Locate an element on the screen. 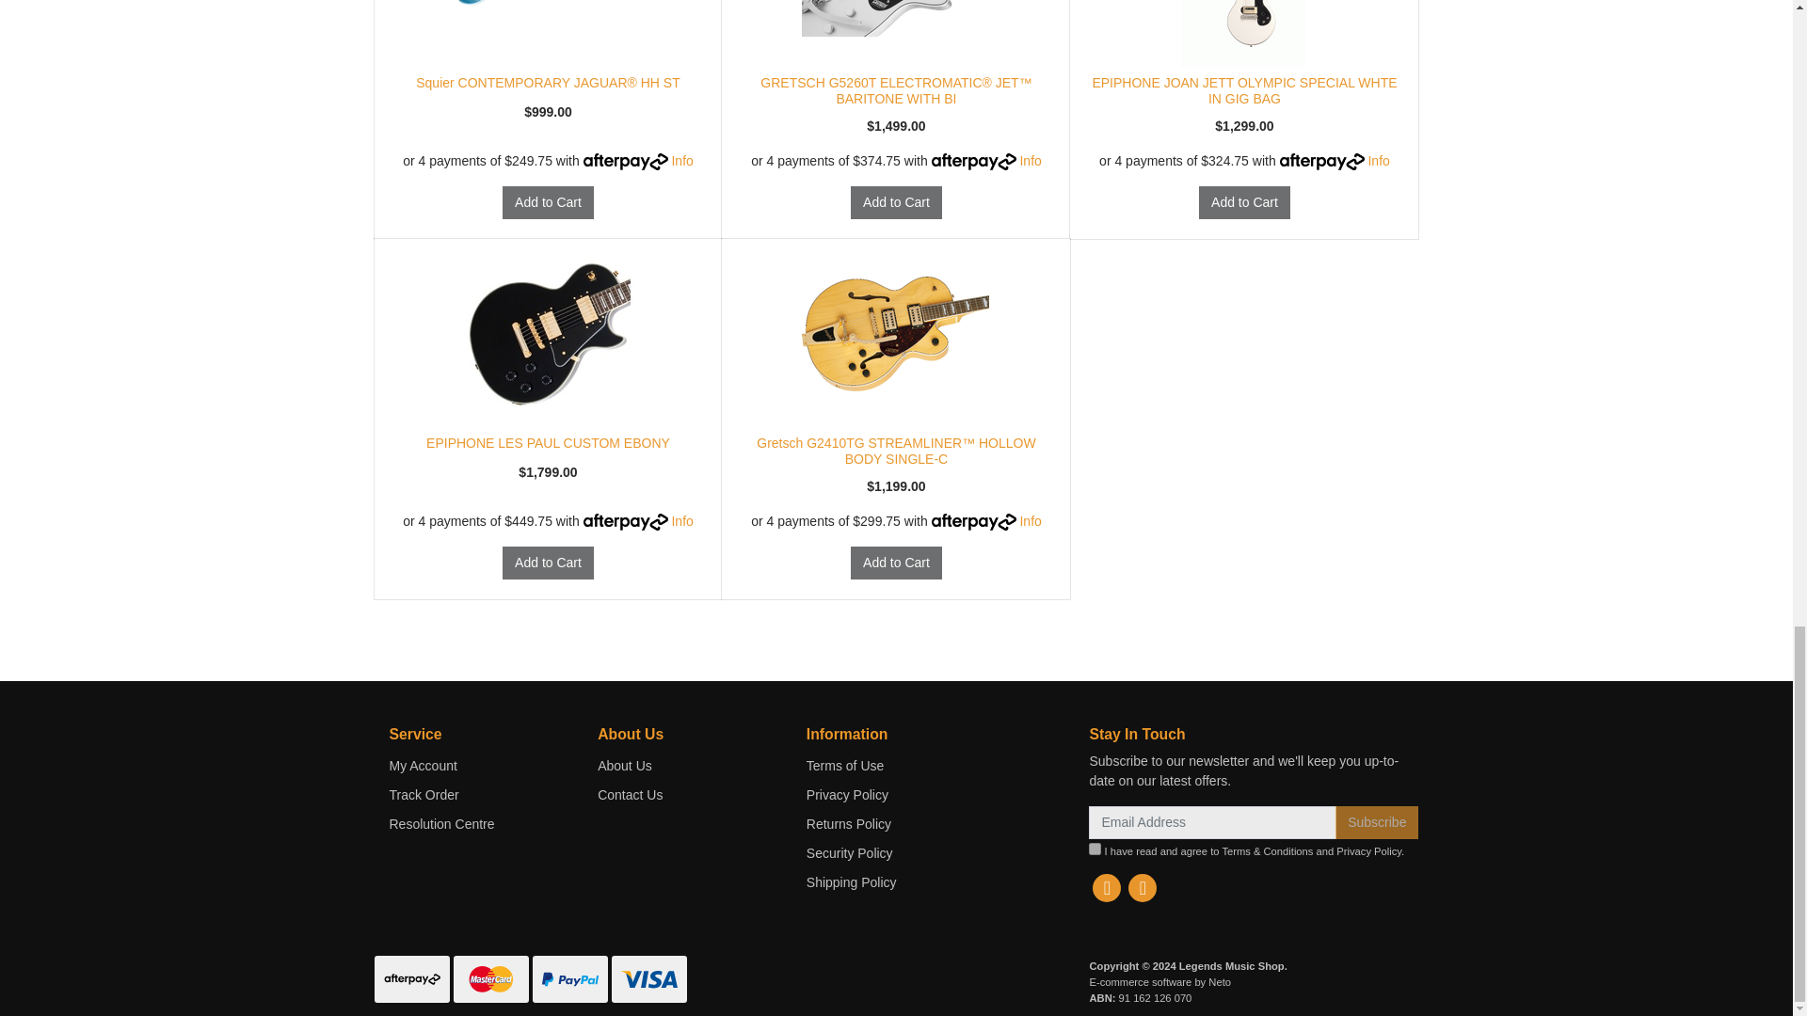 This screenshot has height=1016, width=1807. Legends Music Shop on Facebook is located at coordinates (1107, 888).